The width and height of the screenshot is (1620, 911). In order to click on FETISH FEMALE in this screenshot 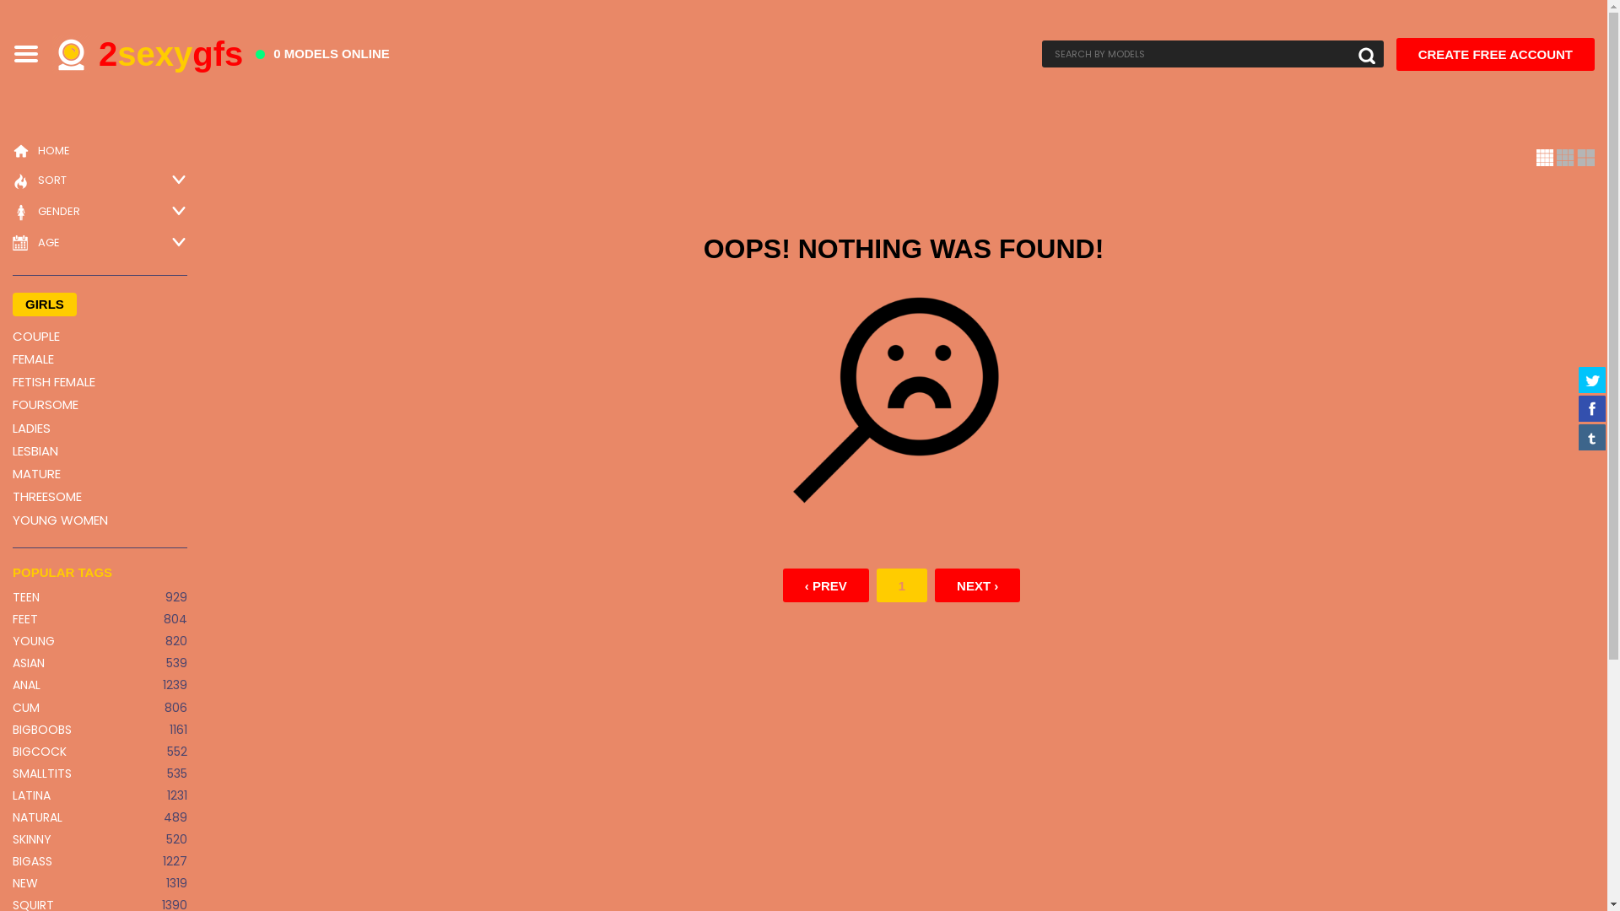, I will do `click(100, 381)`.